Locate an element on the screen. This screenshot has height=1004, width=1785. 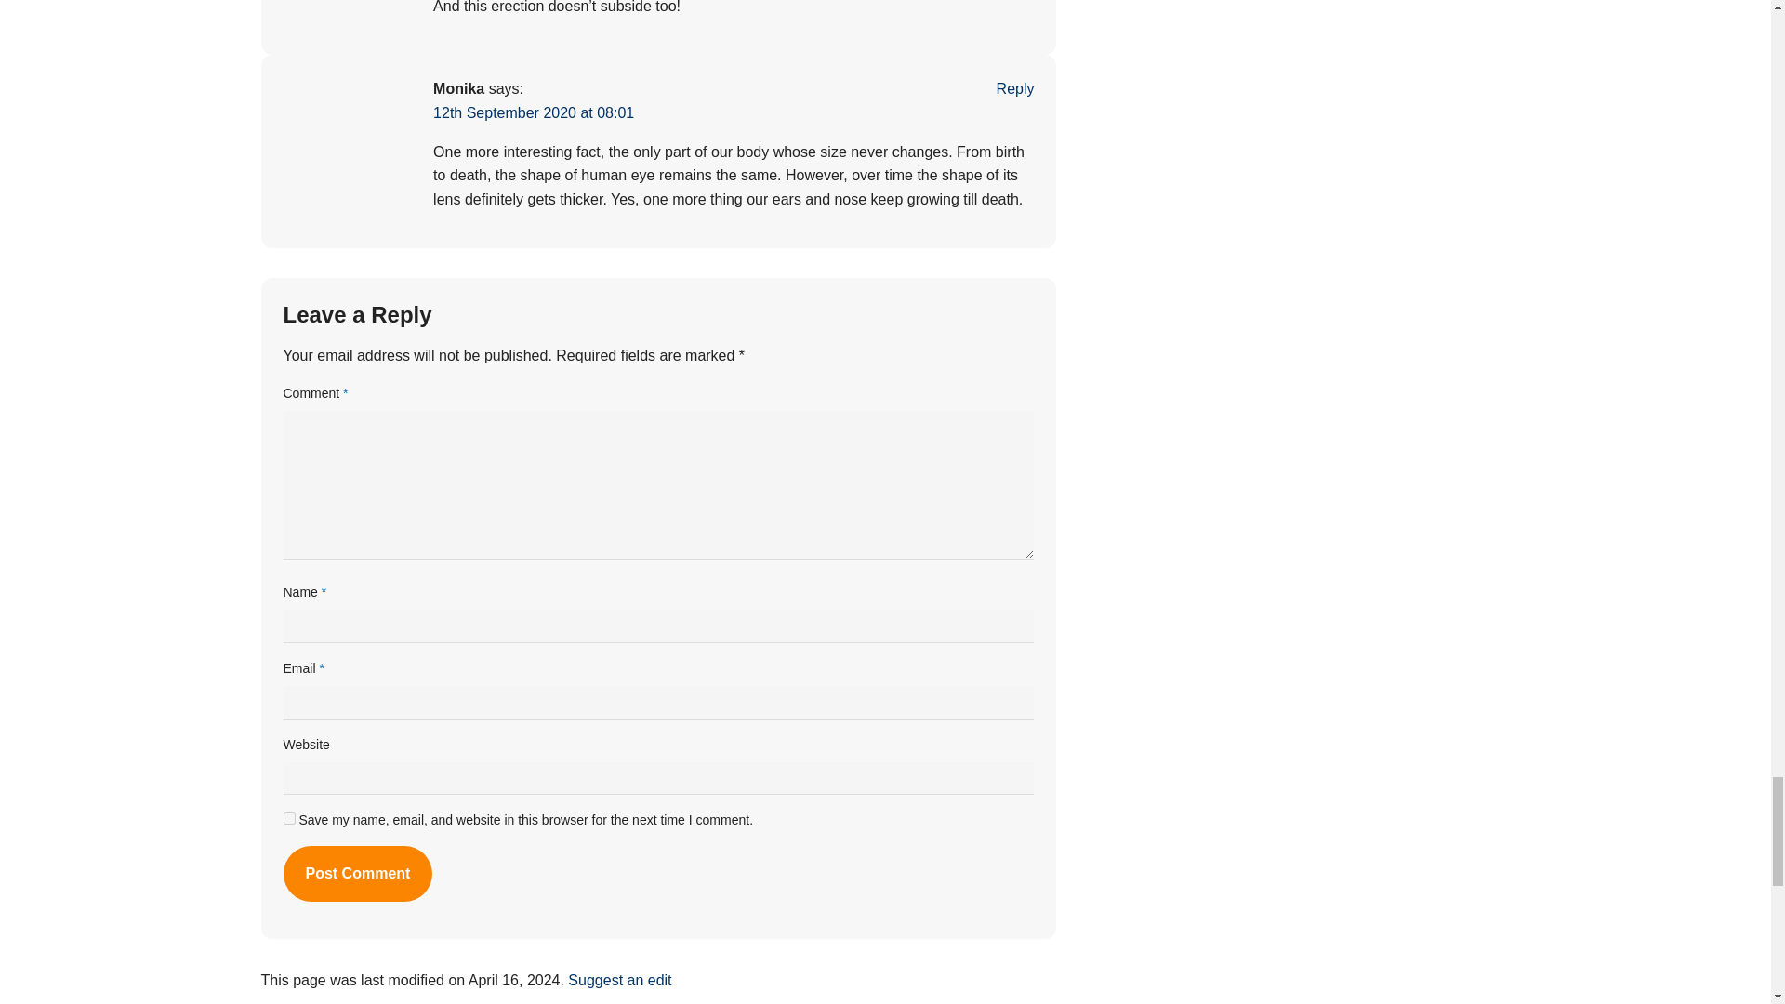
Post Comment is located at coordinates (357, 874).